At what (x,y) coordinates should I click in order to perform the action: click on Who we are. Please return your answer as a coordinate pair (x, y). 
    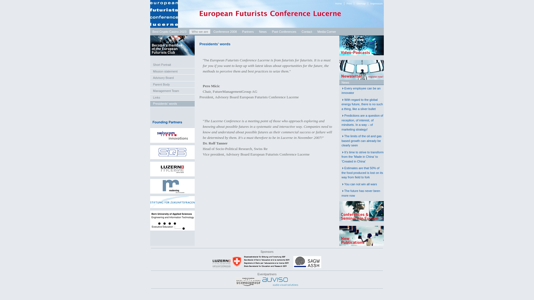
    Looking at the image, I should click on (200, 32).